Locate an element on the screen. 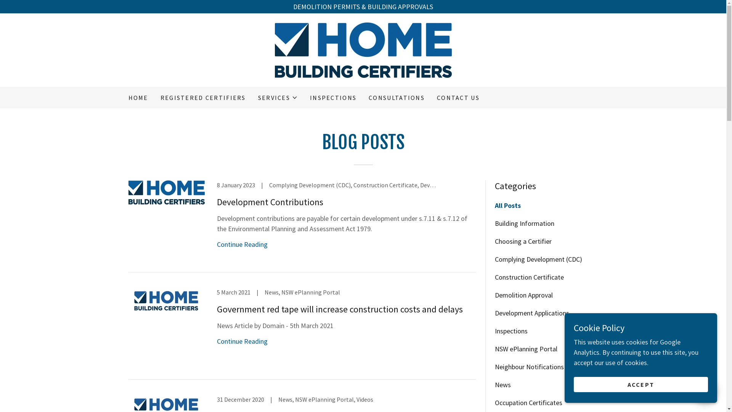  SERVICES is located at coordinates (278, 98).